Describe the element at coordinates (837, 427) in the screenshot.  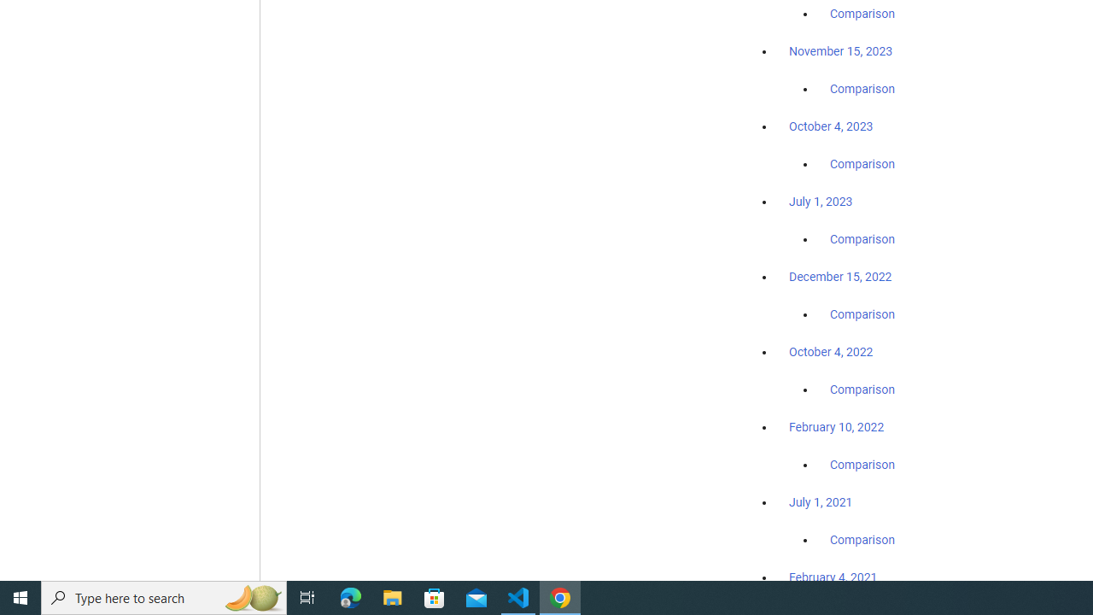
I see `February 10, 2022` at that location.